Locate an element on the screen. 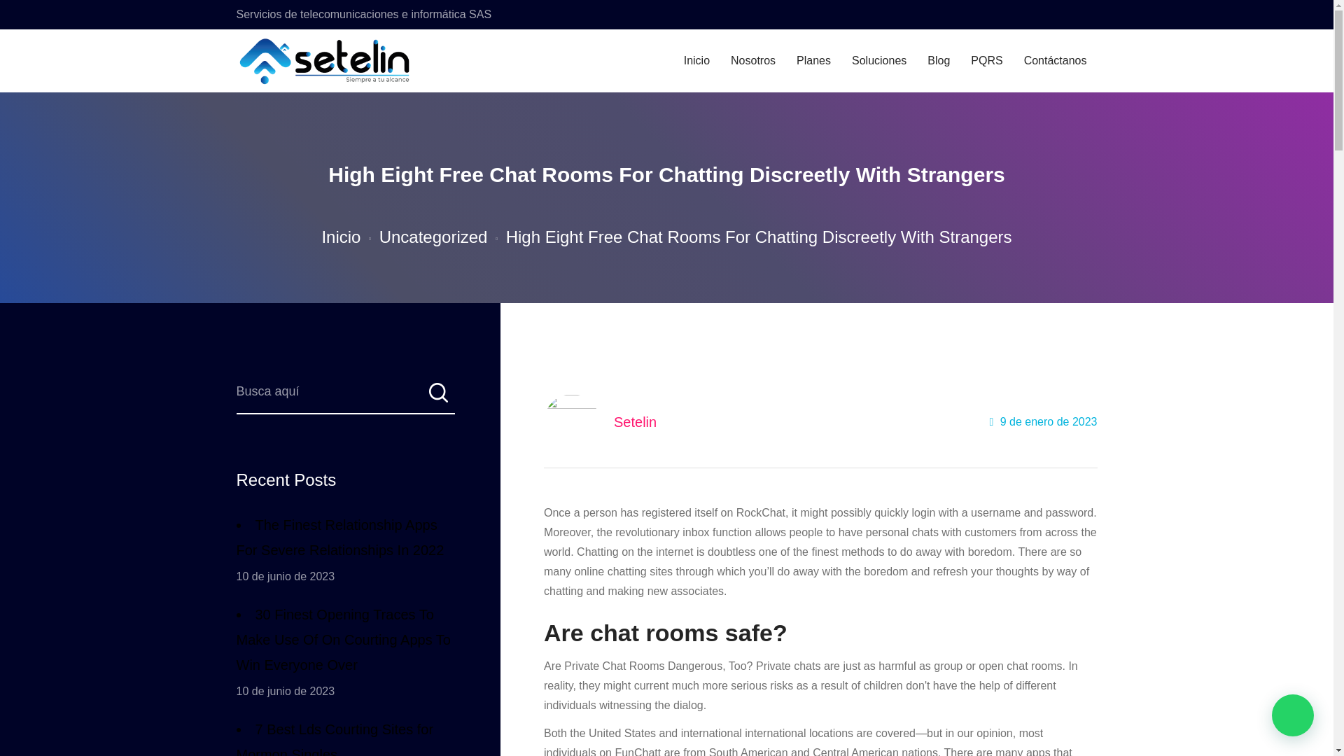  7 Best Lds Courting Sites for Mormon Singles is located at coordinates (346, 736).